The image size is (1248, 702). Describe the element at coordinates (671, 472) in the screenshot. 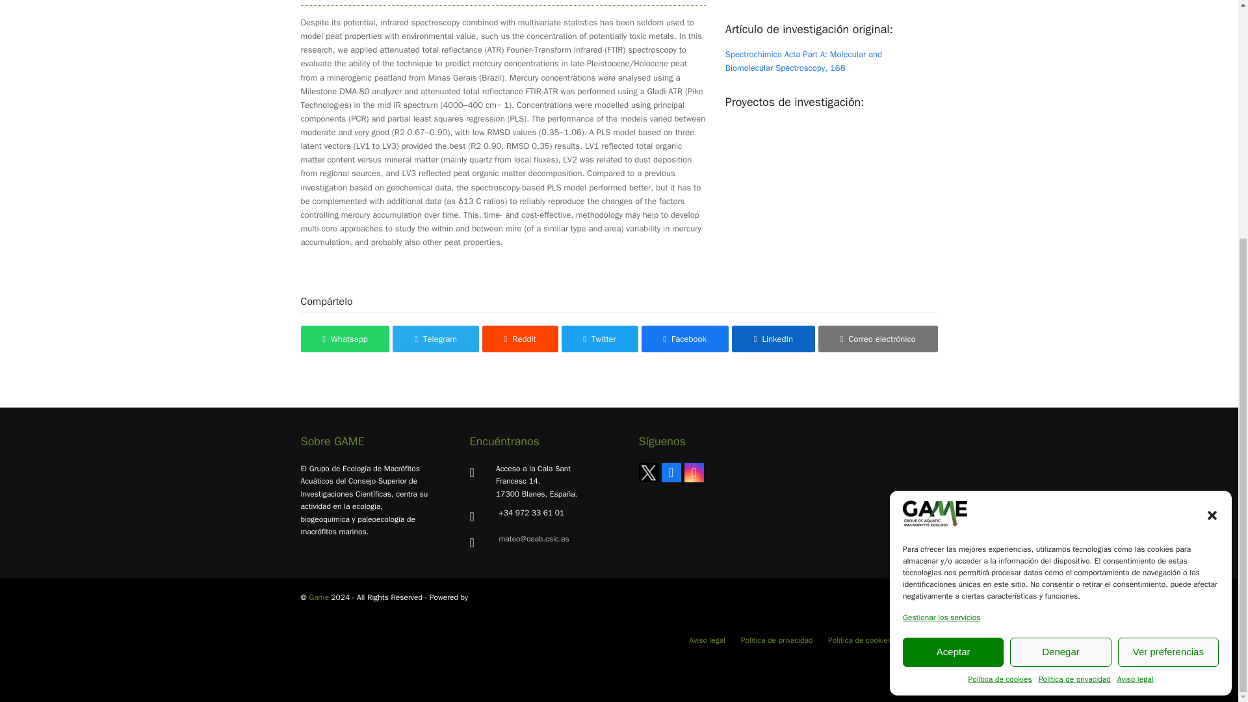

I see `Facebook` at that location.